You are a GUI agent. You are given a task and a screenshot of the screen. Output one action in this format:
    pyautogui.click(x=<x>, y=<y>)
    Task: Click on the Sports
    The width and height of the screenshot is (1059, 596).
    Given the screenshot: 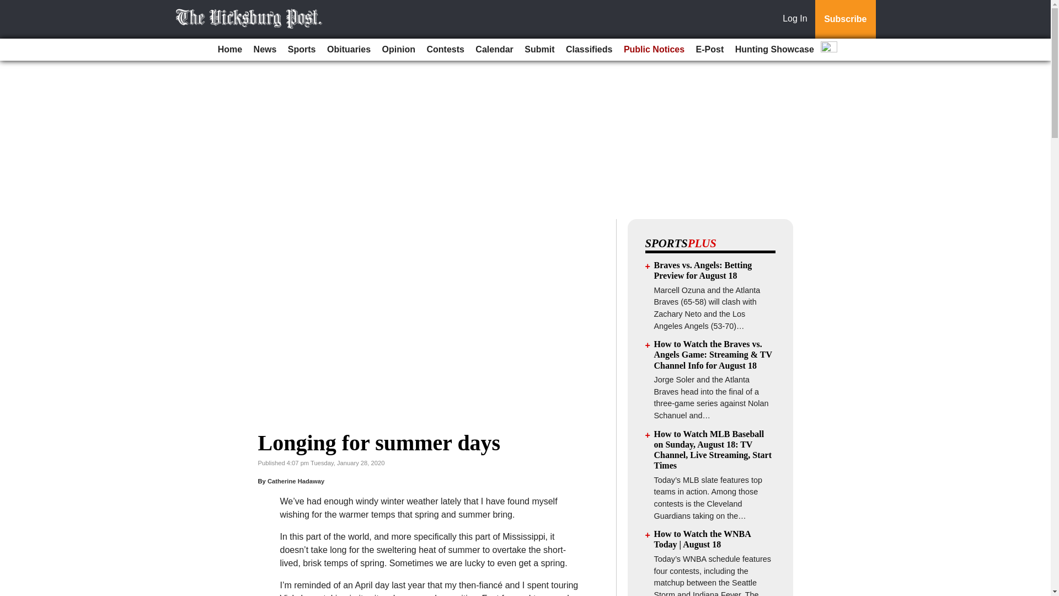 What is the action you would take?
    pyautogui.click(x=302, y=50)
    